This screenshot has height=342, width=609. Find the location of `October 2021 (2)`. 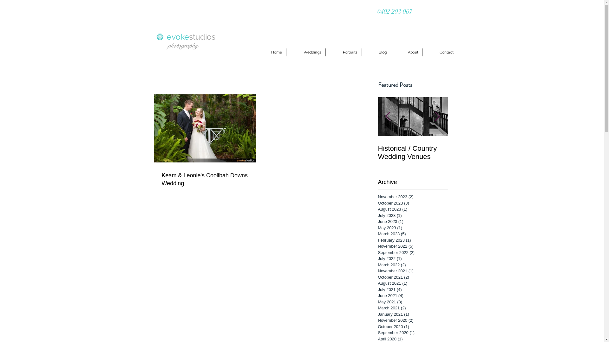

October 2021 (2) is located at coordinates (411, 277).